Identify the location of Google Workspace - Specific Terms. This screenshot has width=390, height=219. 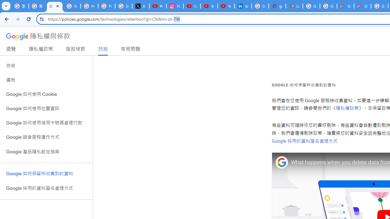
(328, 6).